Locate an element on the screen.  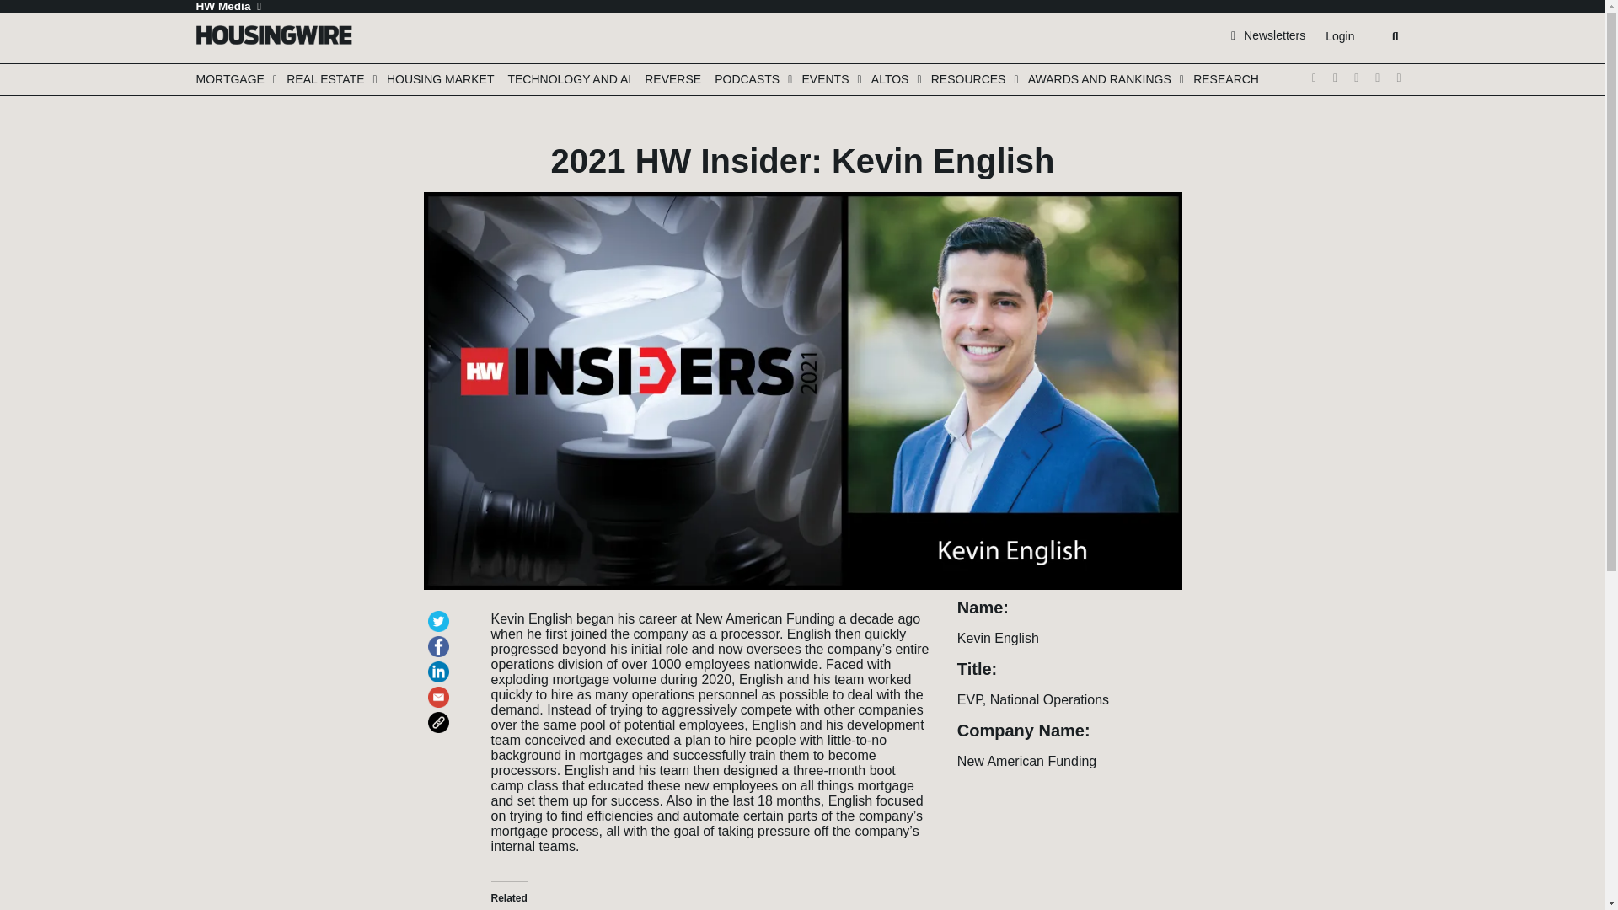
Newsletters is located at coordinates (1268, 35).